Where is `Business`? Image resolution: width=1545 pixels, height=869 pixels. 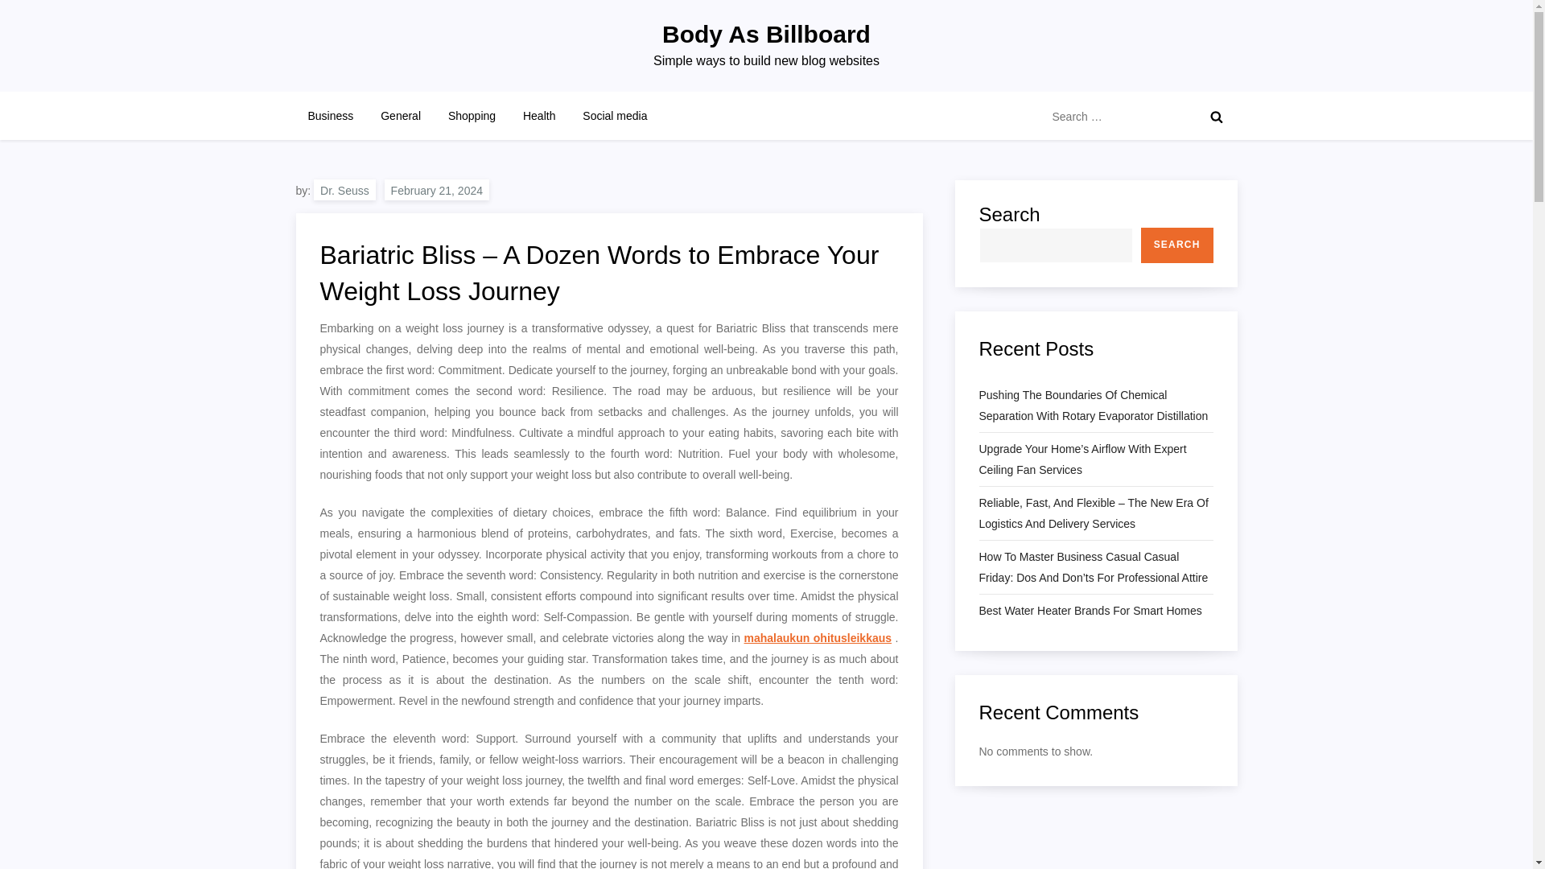
Business is located at coordinates (332, 116).